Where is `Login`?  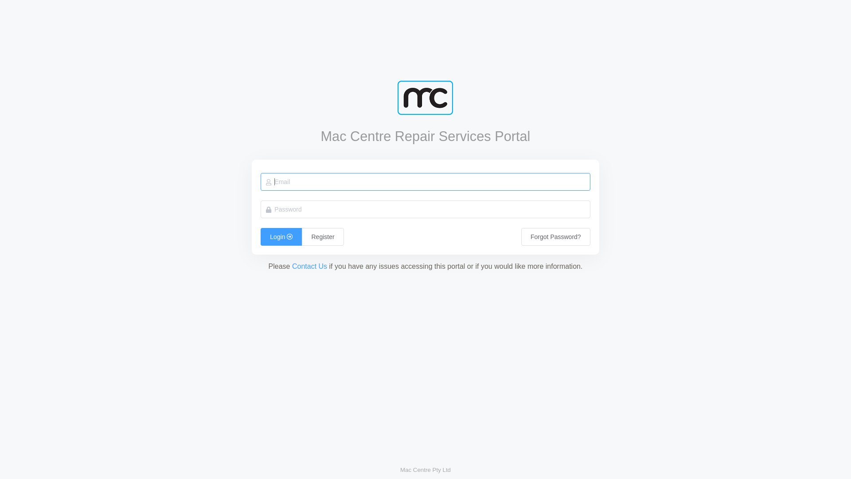
Login is located at coordinates (279, 237).